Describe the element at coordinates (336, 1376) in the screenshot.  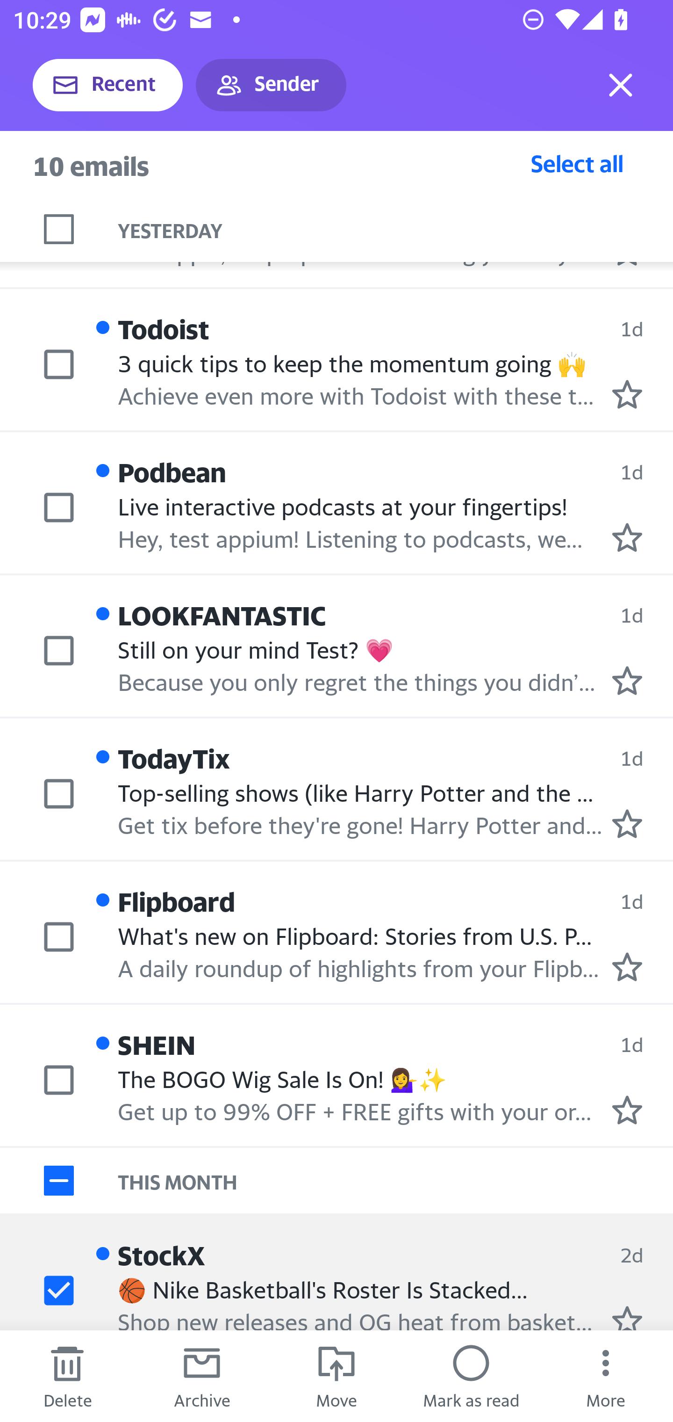
I see `Move` at that location.